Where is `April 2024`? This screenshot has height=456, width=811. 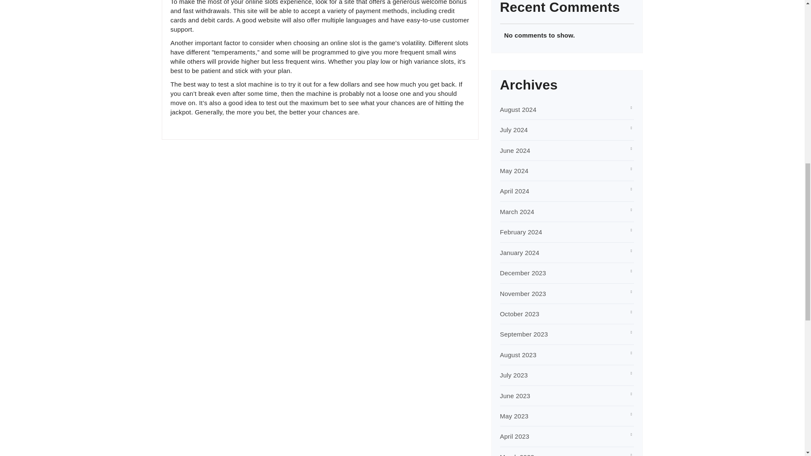 April 2024 is located at coordinates (514, 191).